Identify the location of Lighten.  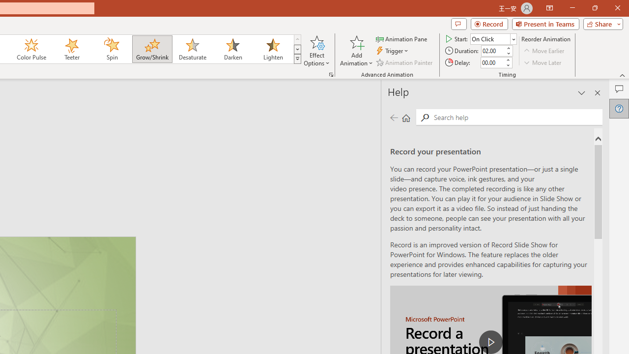
(273, 49).